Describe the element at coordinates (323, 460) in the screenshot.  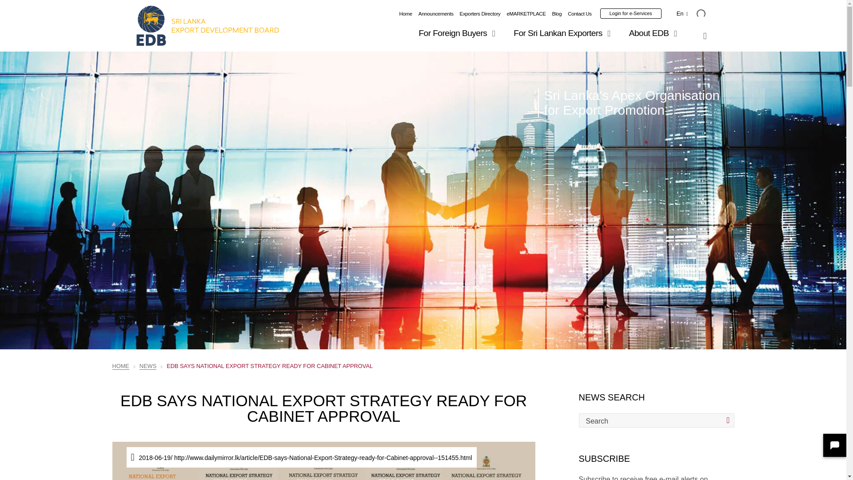
I see `EDB says National Export Strategy ready for Cabinet approval` at that location.